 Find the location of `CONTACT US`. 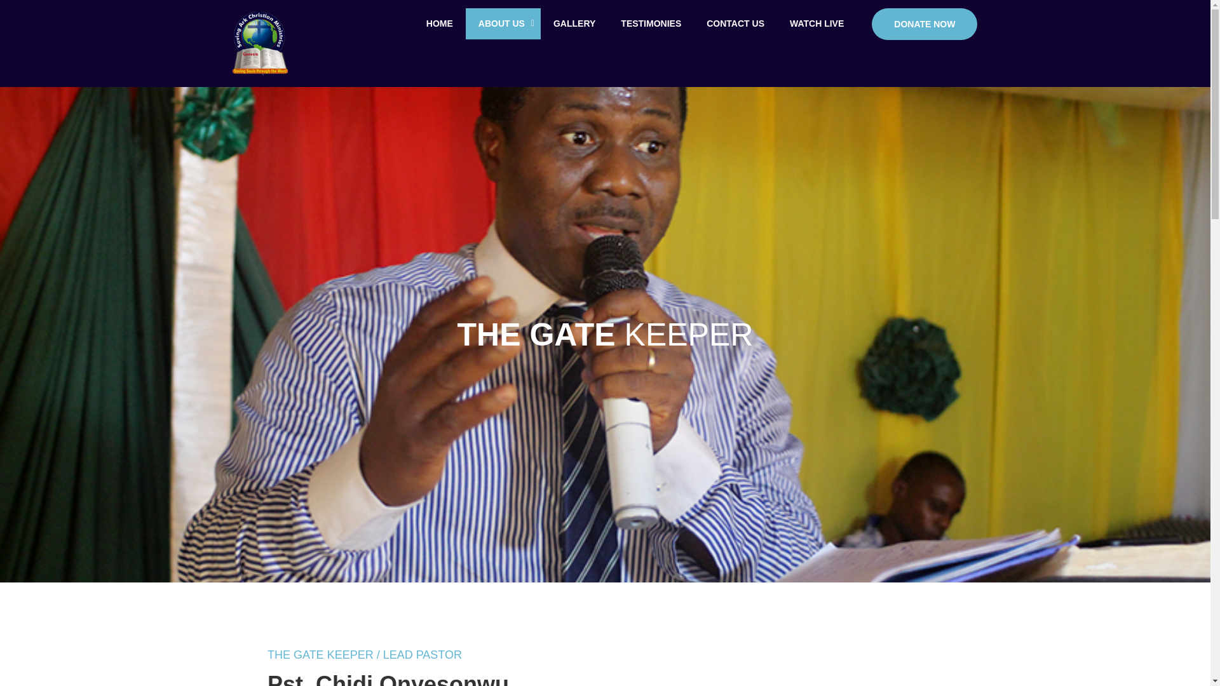

CONTACT US is located at coordinates (574, 23).